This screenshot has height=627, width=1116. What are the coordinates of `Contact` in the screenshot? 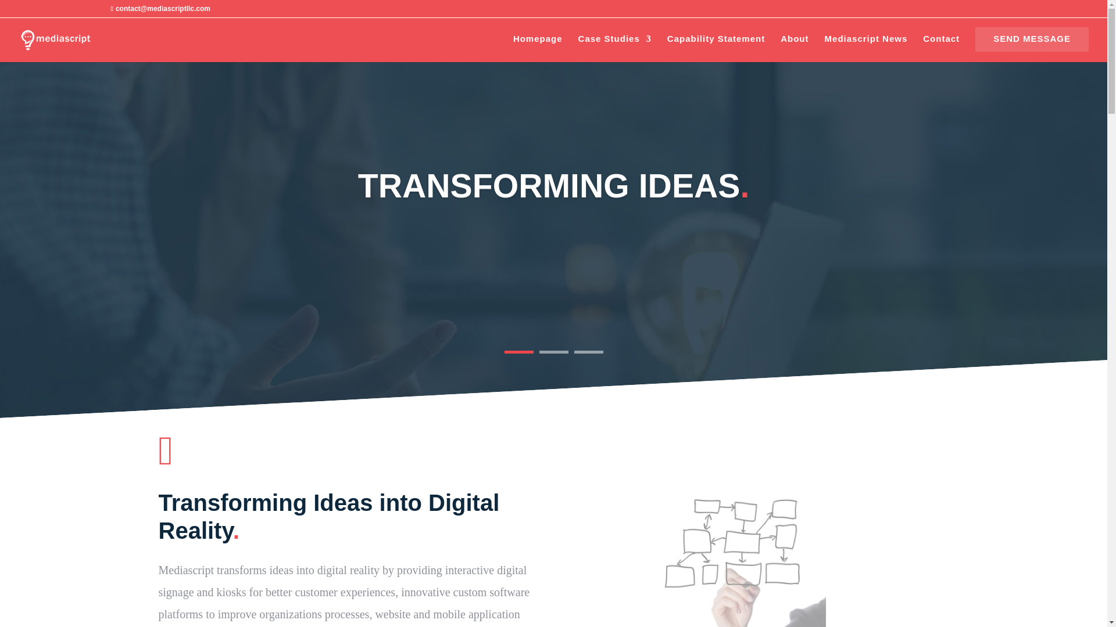 It's located at (941, 44).